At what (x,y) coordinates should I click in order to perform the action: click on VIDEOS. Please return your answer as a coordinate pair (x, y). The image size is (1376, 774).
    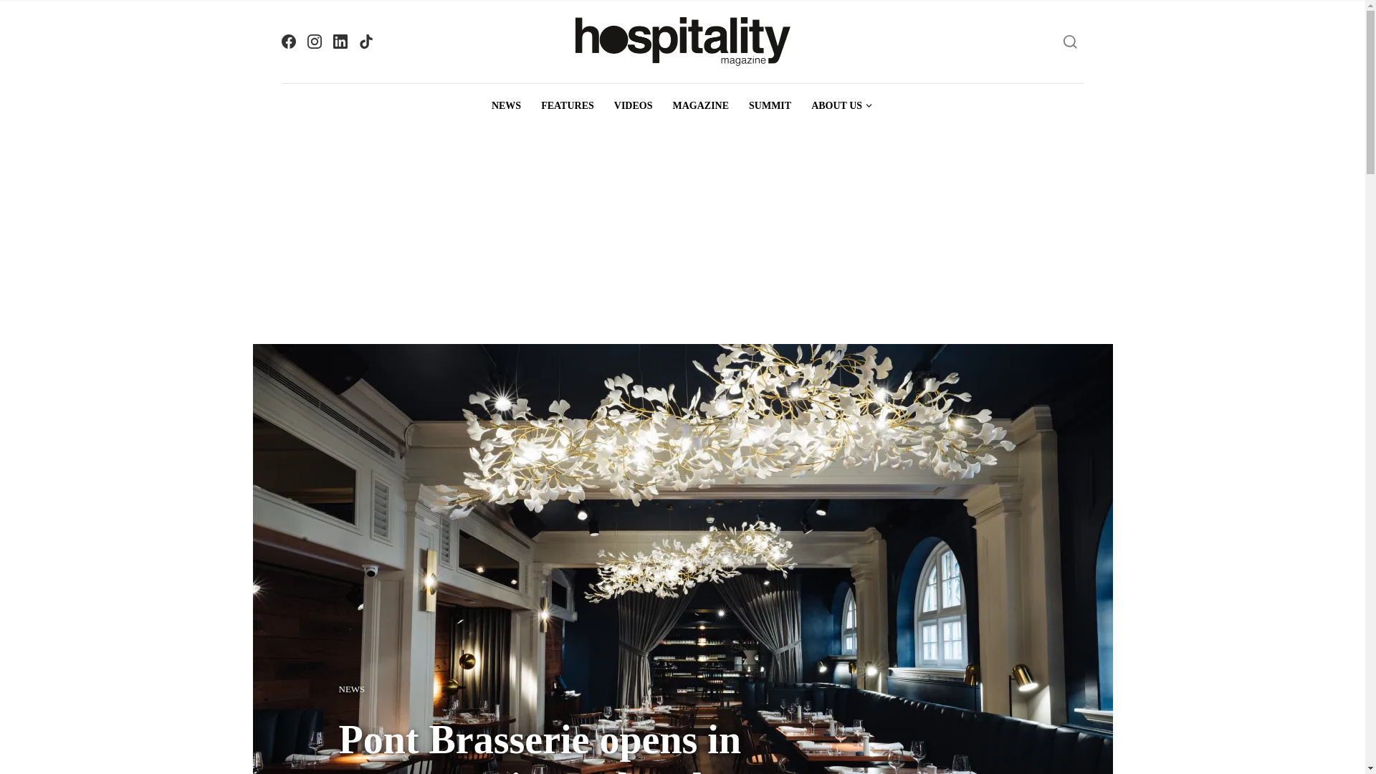
    Looking at the image, I should click on (634, 106).